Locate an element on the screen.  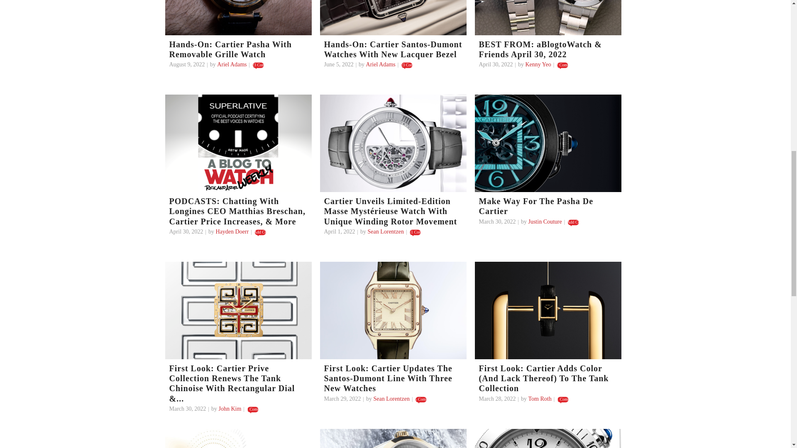
Hands-On: Cartier Pasha With Removable Grille Watch is located at coordinates (230, 49).